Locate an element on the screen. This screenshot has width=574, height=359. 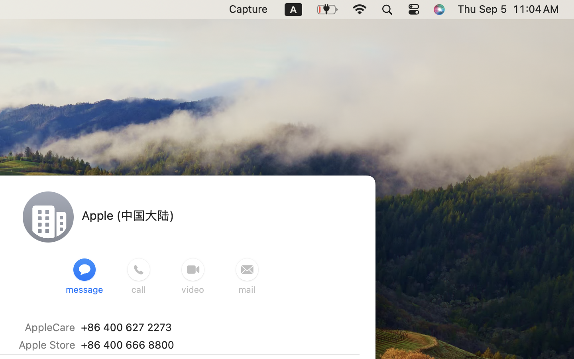
‭+86 400 627 2273‬ is located at coordinates (126, 327).